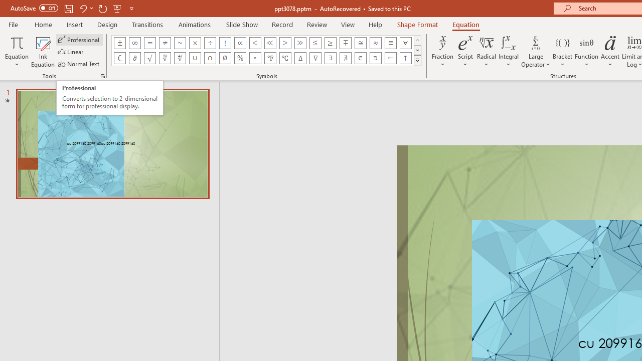  I want to click on Equation Symbol For All, so click(405, 43).